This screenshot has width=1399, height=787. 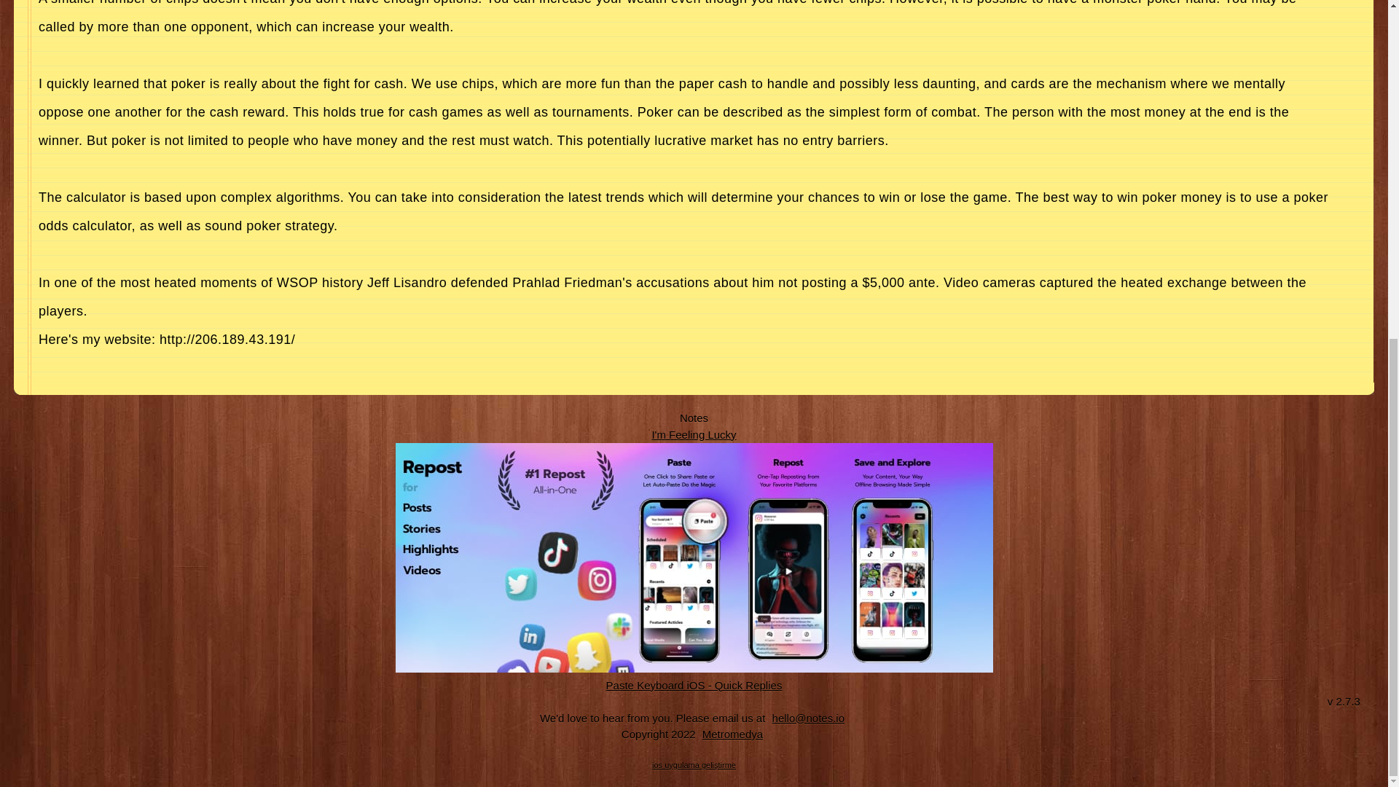 I want to click on Quick Replies iOS App Web Site, so click(x=694, y=684).